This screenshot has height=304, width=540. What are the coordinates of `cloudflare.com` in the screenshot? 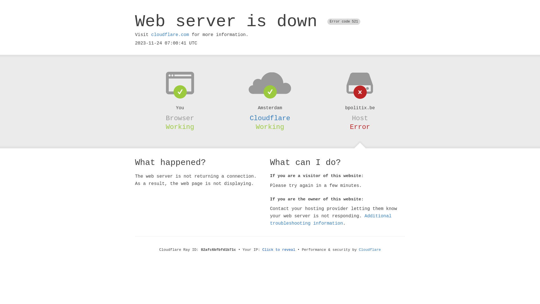 It's located at (170, 35).